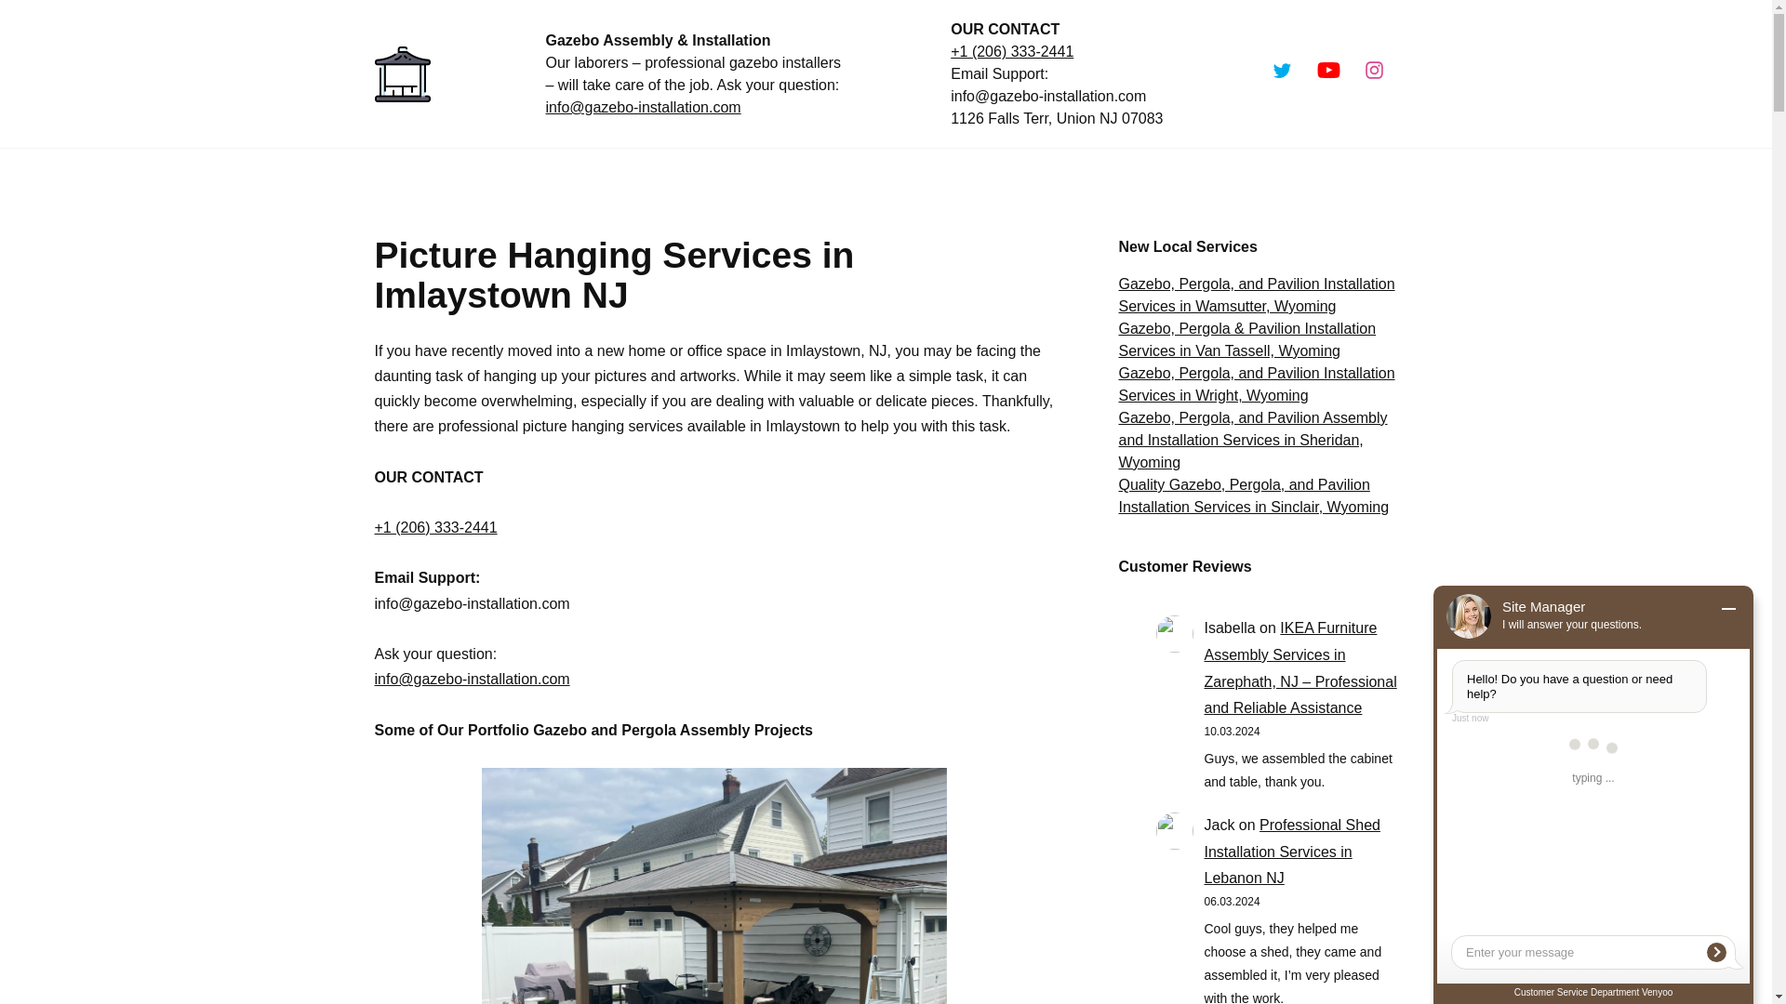 Image resolution: width=1786 pixels, height=1004 pixels. I want to click on LOCATIONS USA, so click(814, 178).